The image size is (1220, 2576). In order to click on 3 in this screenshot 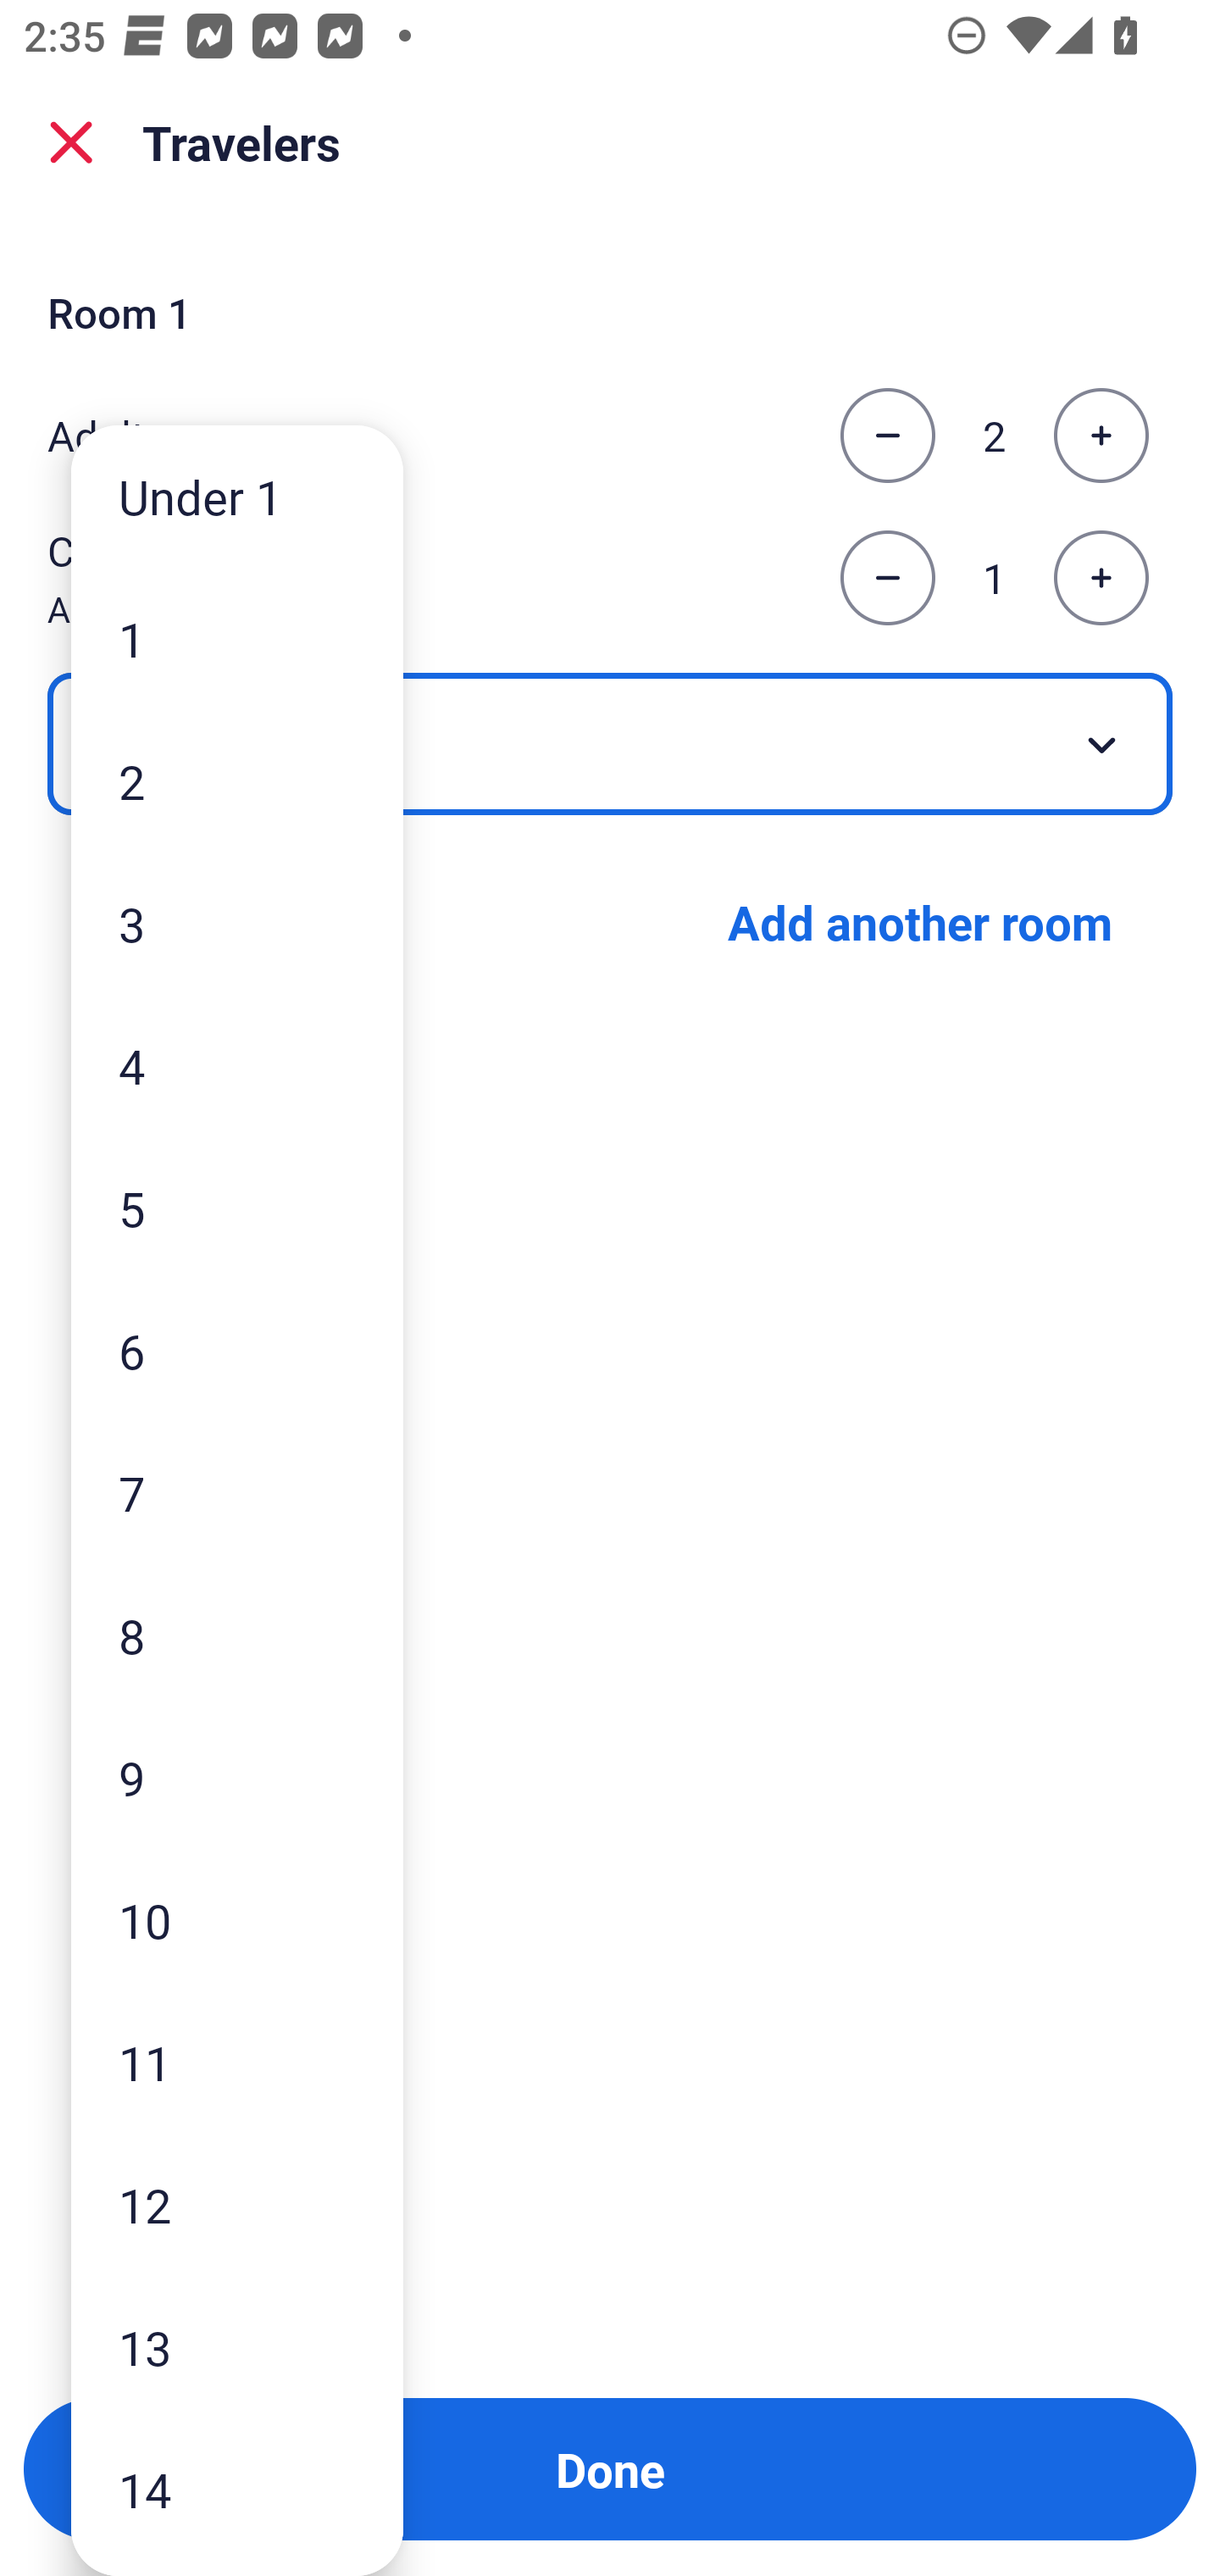, I will do `click(237, 924)`.